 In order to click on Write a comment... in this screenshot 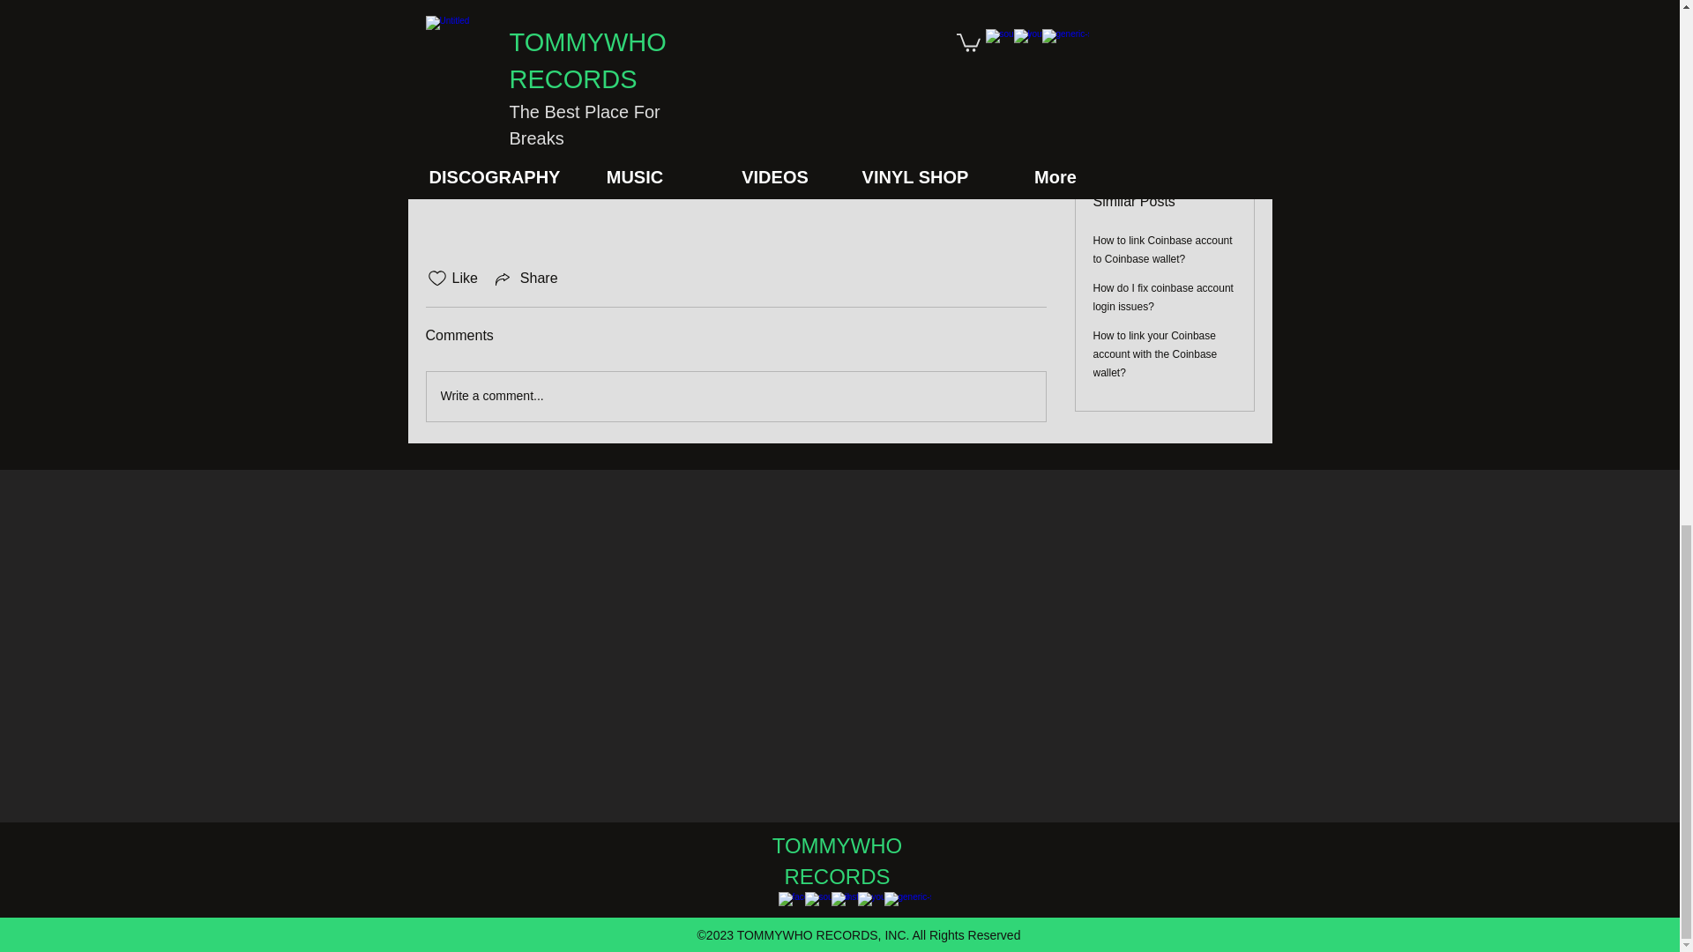, I will do `click(735, 397)`.